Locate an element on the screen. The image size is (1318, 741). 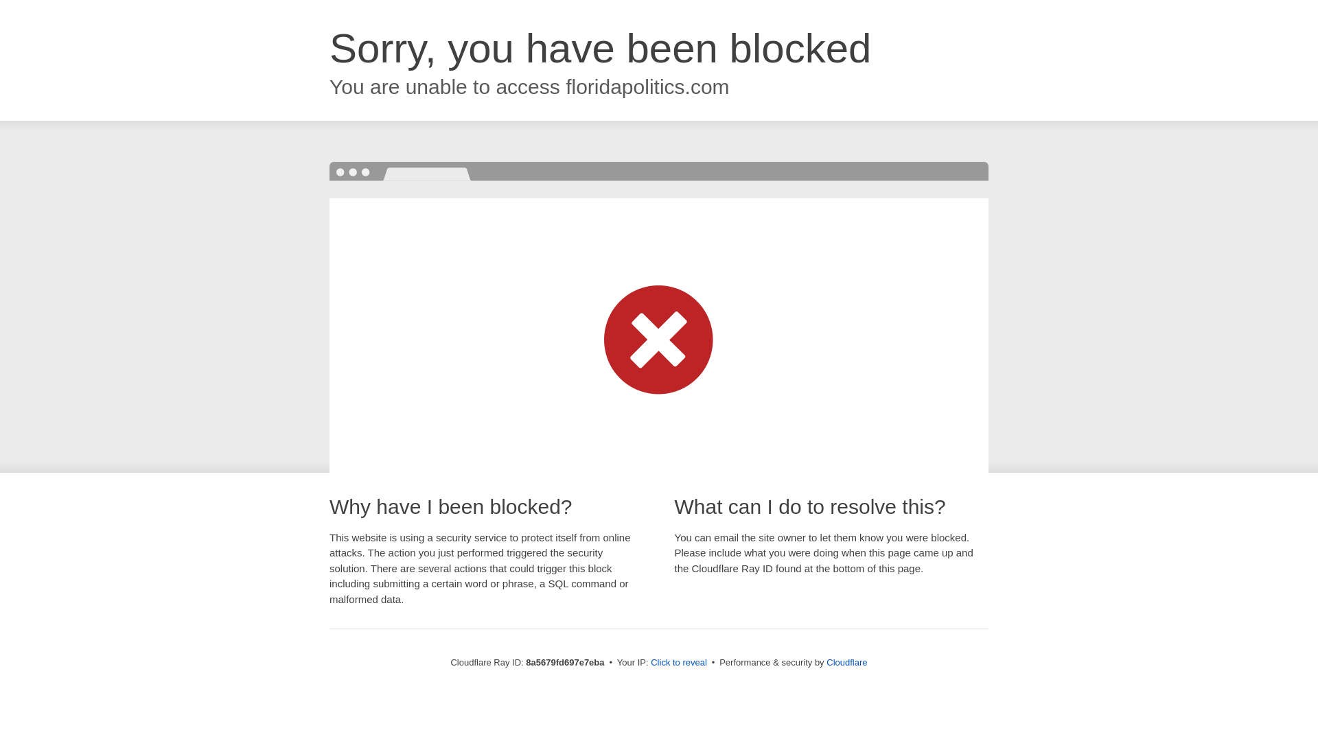
Cloudflare is located at coordinates (846, 662).